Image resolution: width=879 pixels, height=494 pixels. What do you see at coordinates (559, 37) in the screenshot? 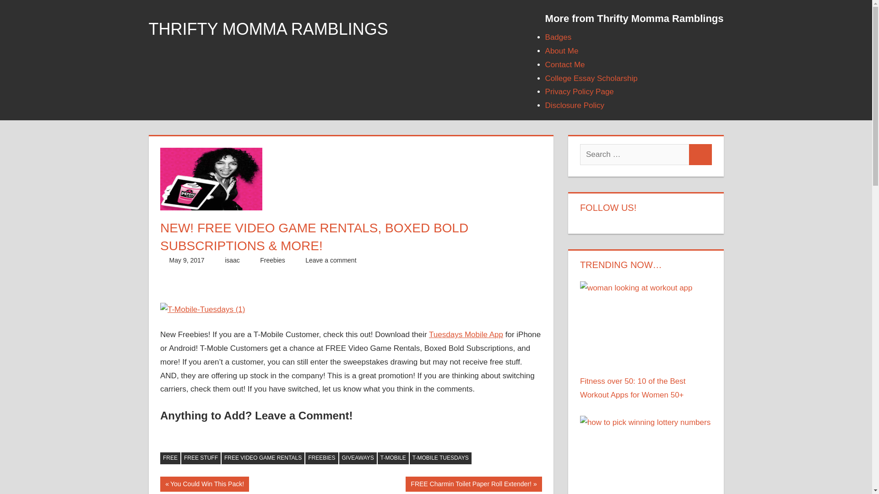
I see `Badges` at bounding box center [559, 37].